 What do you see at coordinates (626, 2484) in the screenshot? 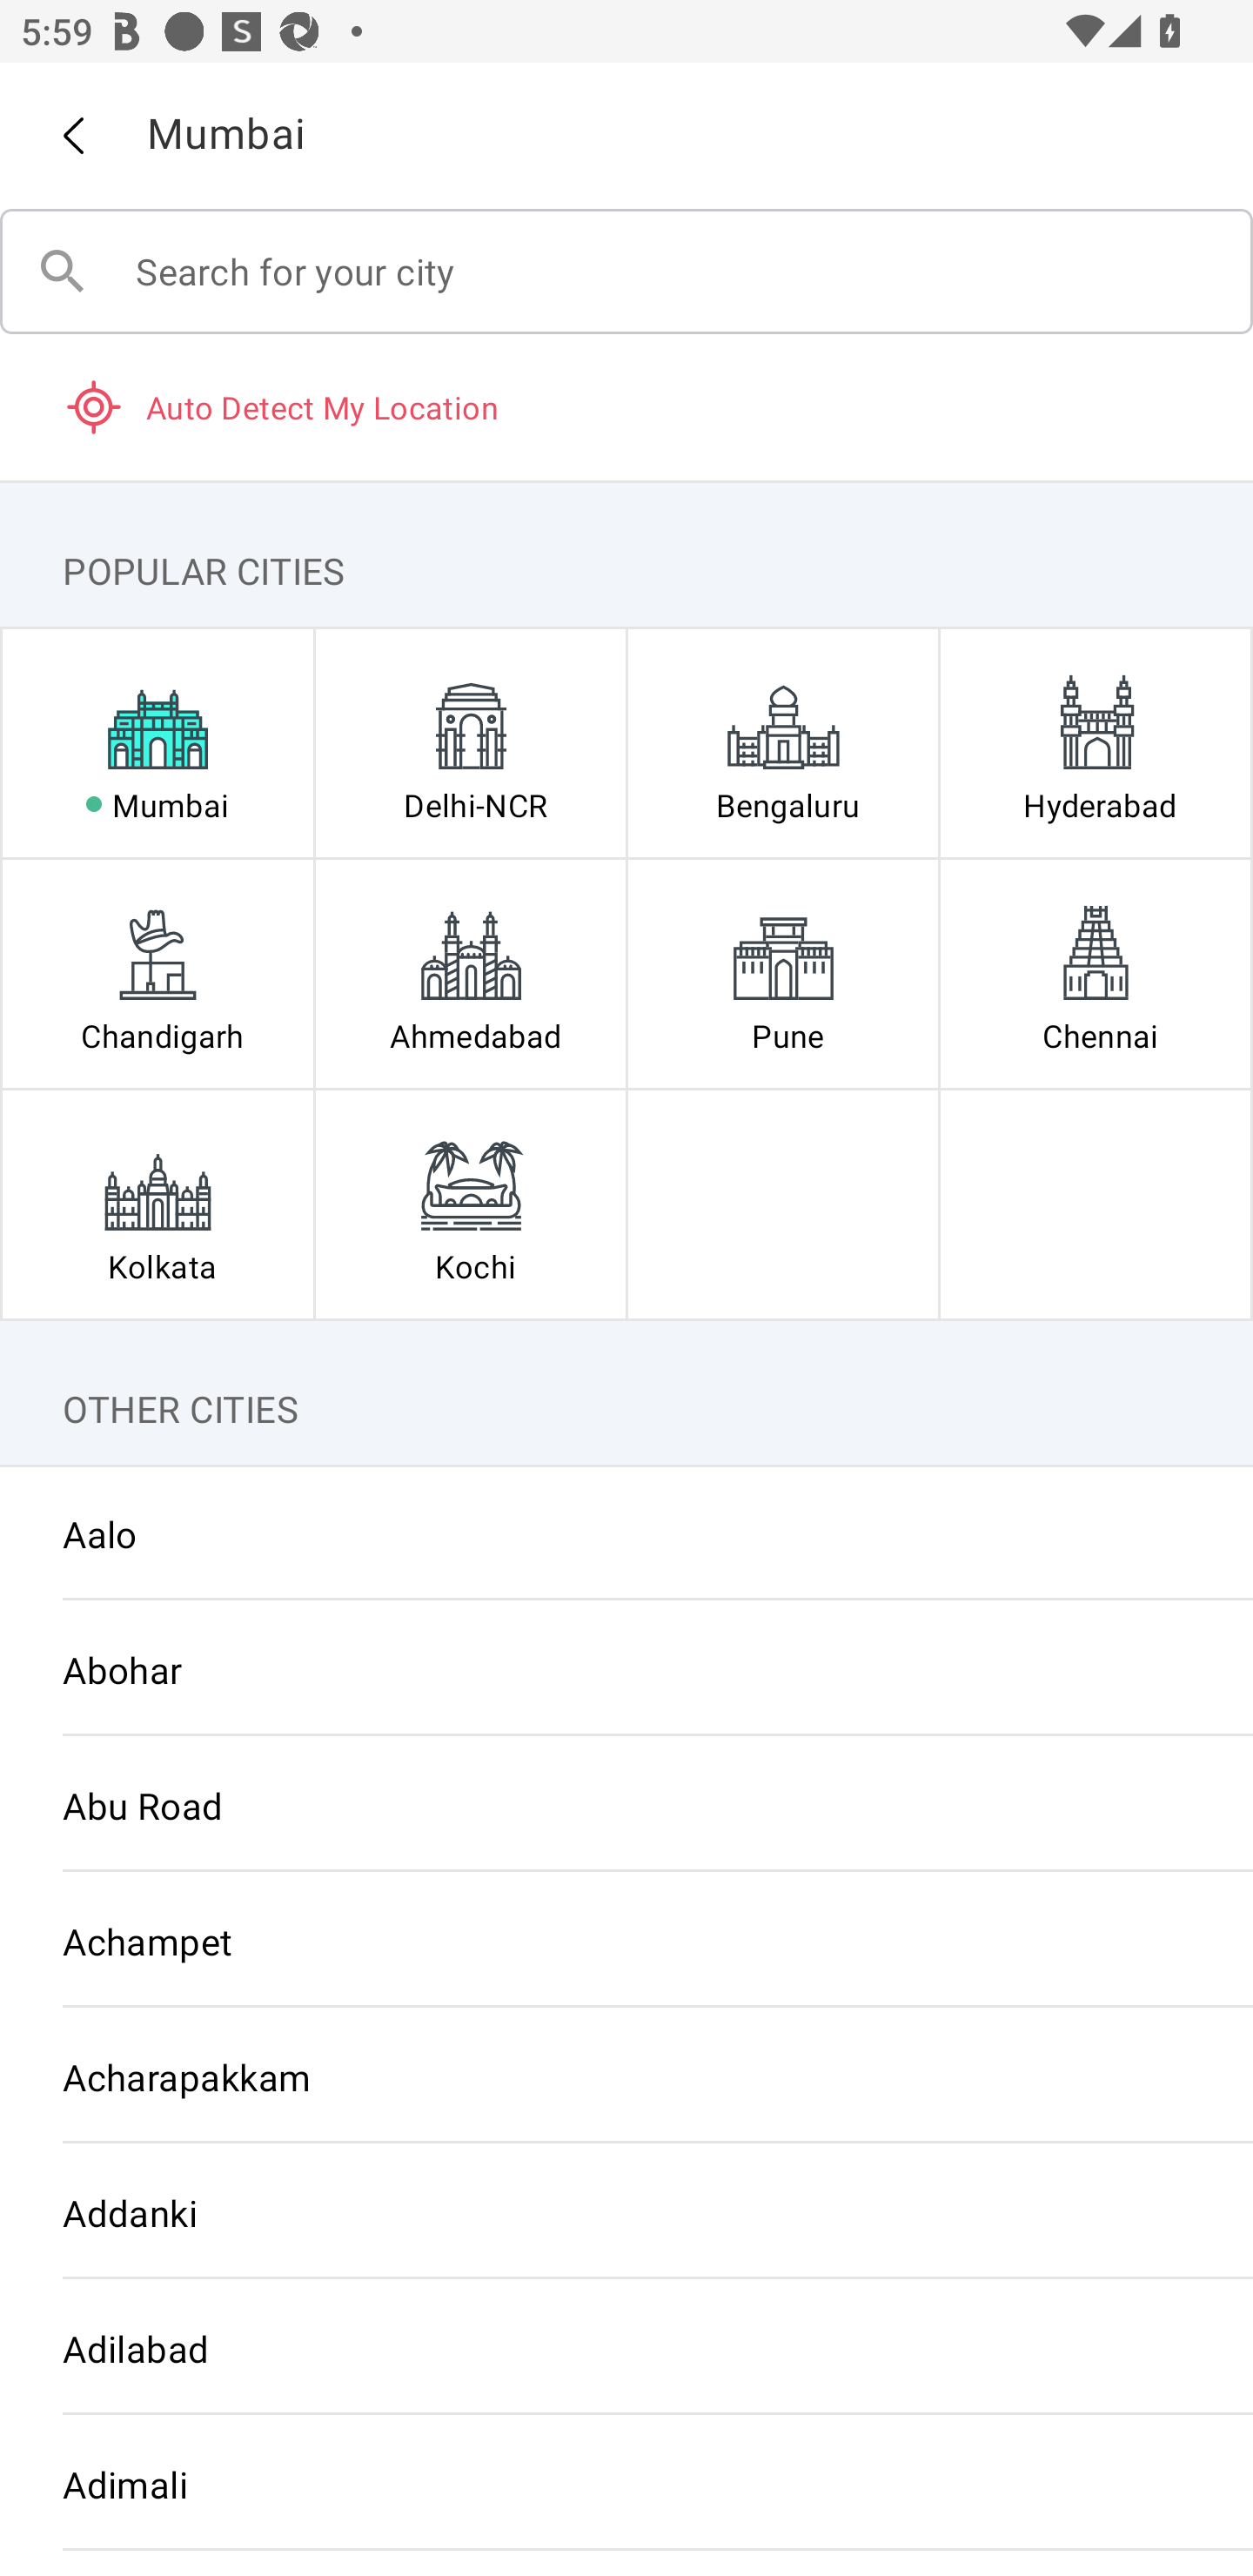
I see `Adimali` at bounding box center [626, 2484].